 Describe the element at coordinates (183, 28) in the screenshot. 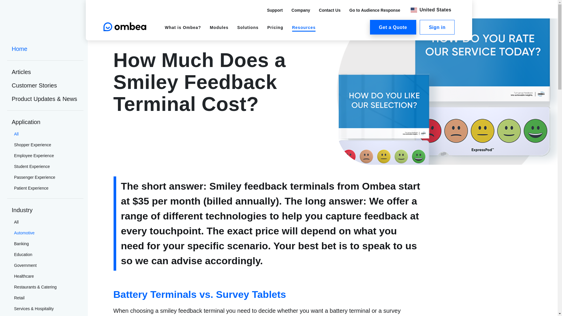

I see `What is Ombea?` at that location.